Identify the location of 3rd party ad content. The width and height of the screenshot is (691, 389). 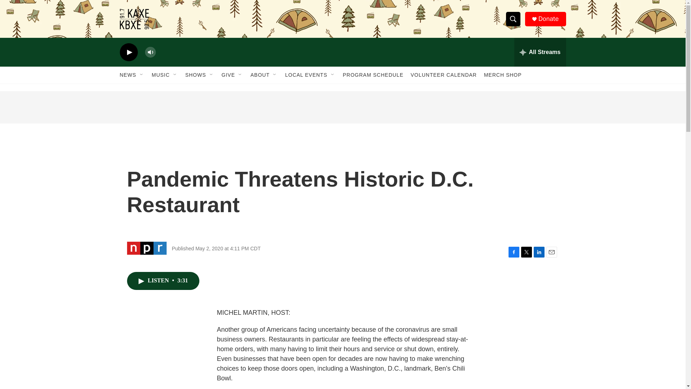
(342, 107).